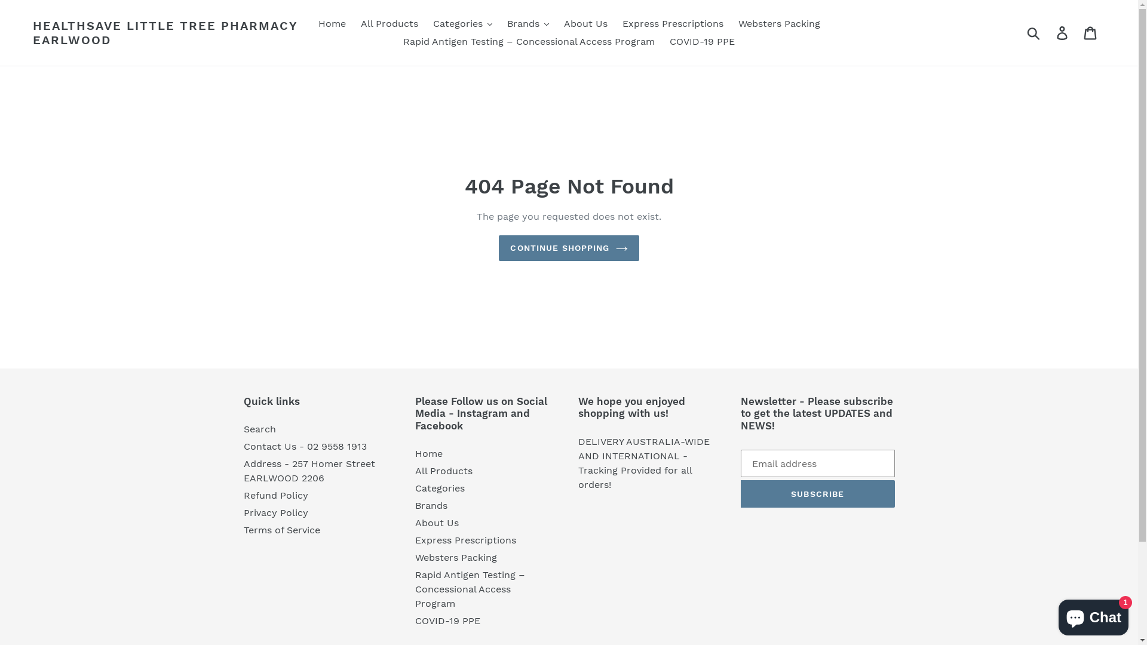 The image size is (1147, 645). Describe the element at coordinates (1035, 33) in the screenshot. I see `Submit` at that location.